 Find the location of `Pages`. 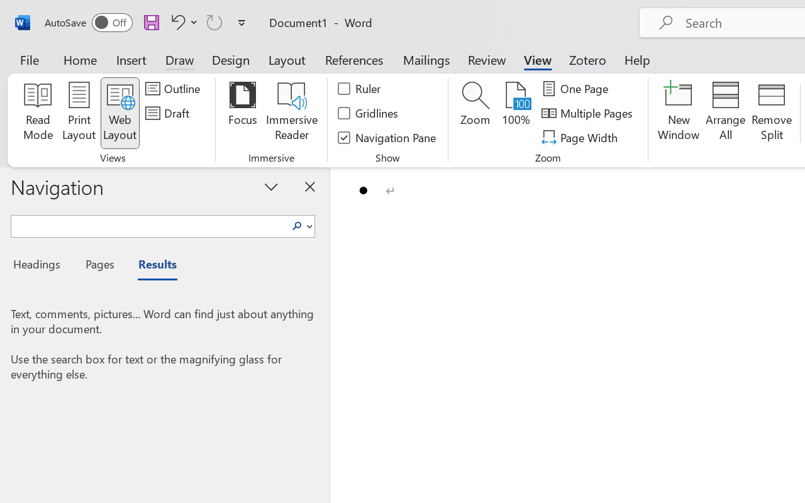

Pages is located at coordinates (98, 266).